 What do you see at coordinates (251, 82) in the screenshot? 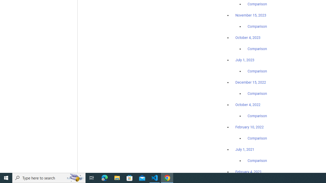
I see `December 15, 2022` at bounding box center [251, 82].